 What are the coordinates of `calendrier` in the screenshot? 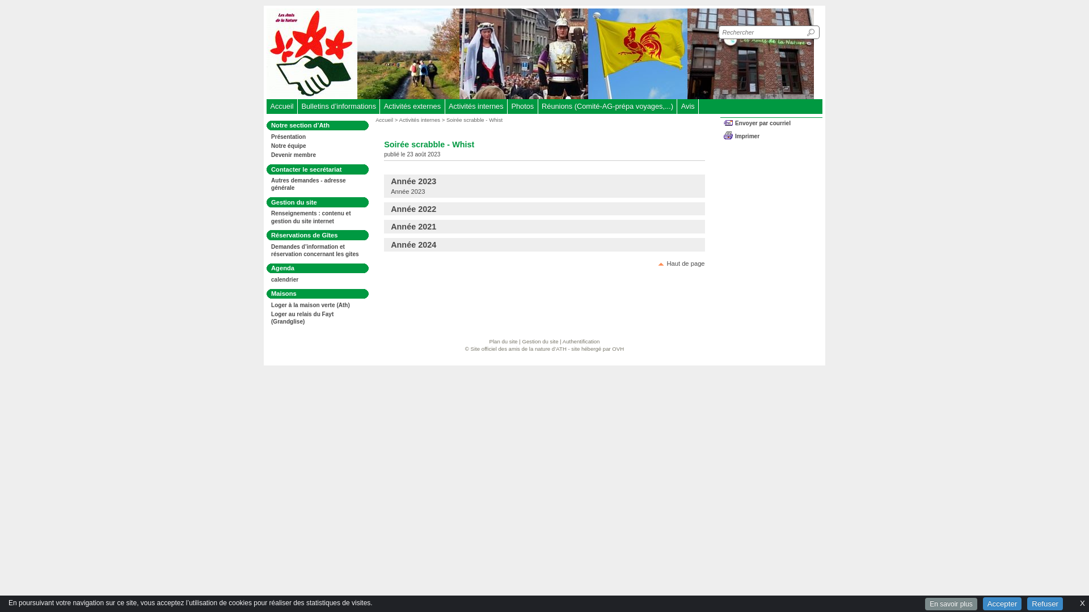 It's located at (285, 280).